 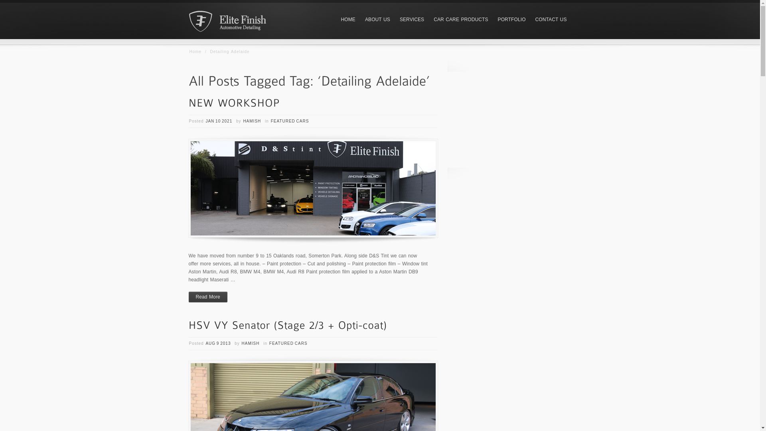 What do you see at coordinates (195, 52) in the screenshot?
I see `Home` at bounding box center [195, 52].